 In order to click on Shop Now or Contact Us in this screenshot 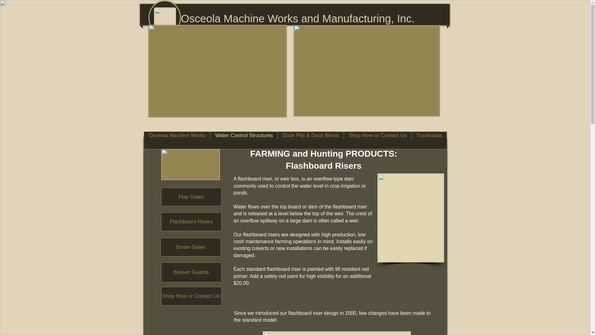, I will do `click(191, 296)`.